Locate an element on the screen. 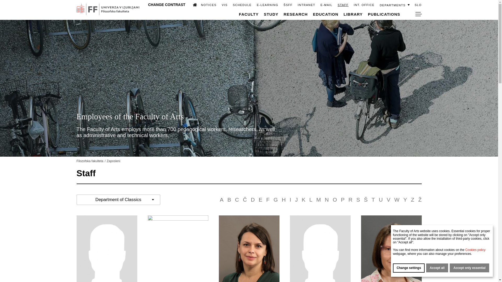 This screenshot has height=282, width=502. INTRANET is located at coordinates (306, 5).